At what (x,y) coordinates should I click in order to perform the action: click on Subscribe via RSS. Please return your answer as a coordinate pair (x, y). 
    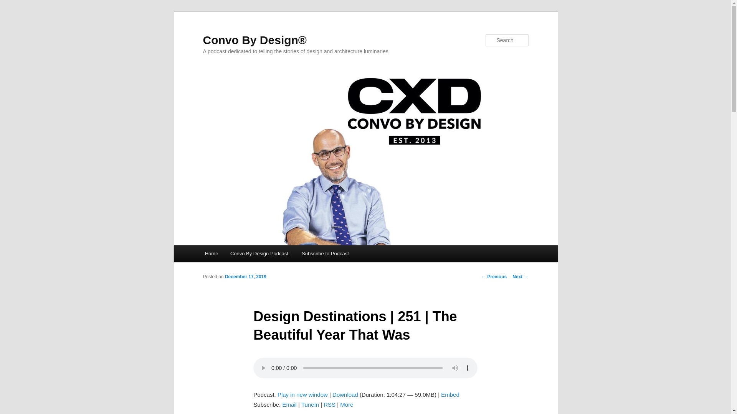
    Looking at the image, I should click on (329, 404).